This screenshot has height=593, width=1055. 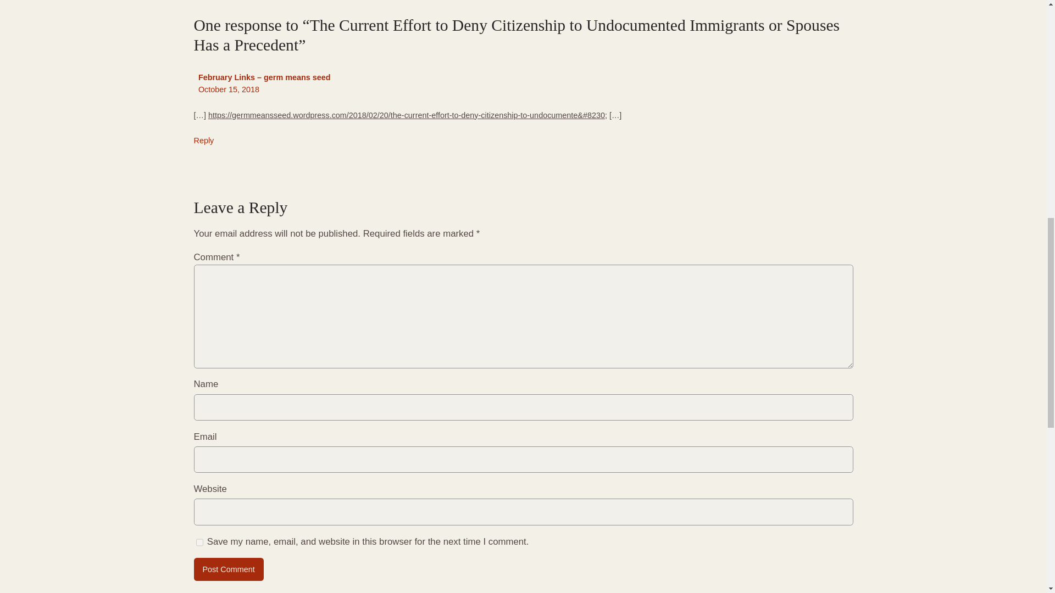 I want to click on October 15, 2018, so click(x=229, y=89).